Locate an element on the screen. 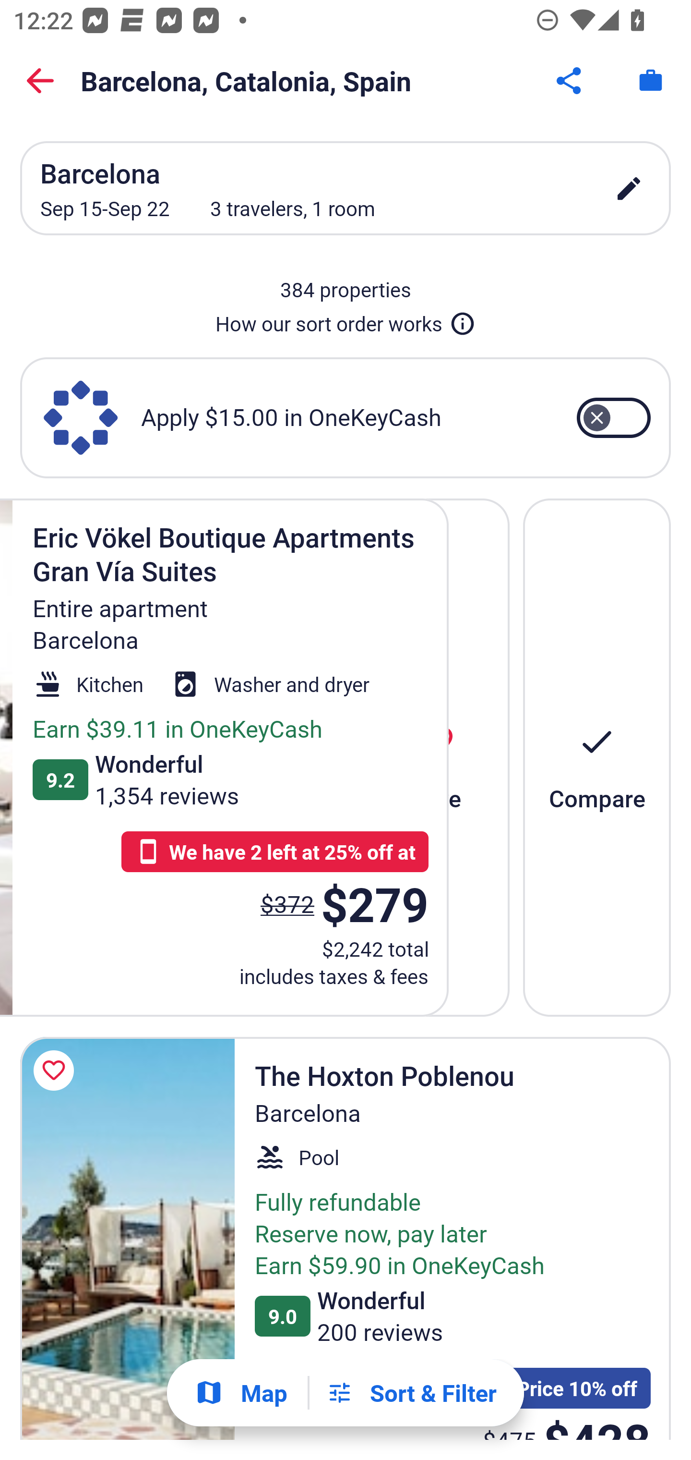  Filters Sort & Filter Filters Button is located at coordinates (411, 1393).